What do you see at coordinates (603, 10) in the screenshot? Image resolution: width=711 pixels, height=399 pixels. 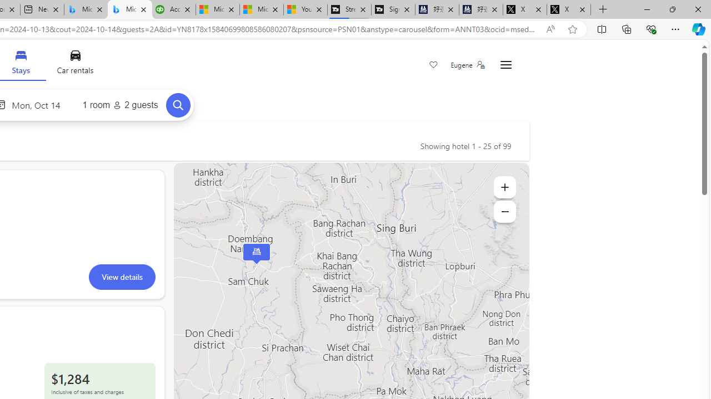 I see `New Tab` at bounding box center [603, 10].